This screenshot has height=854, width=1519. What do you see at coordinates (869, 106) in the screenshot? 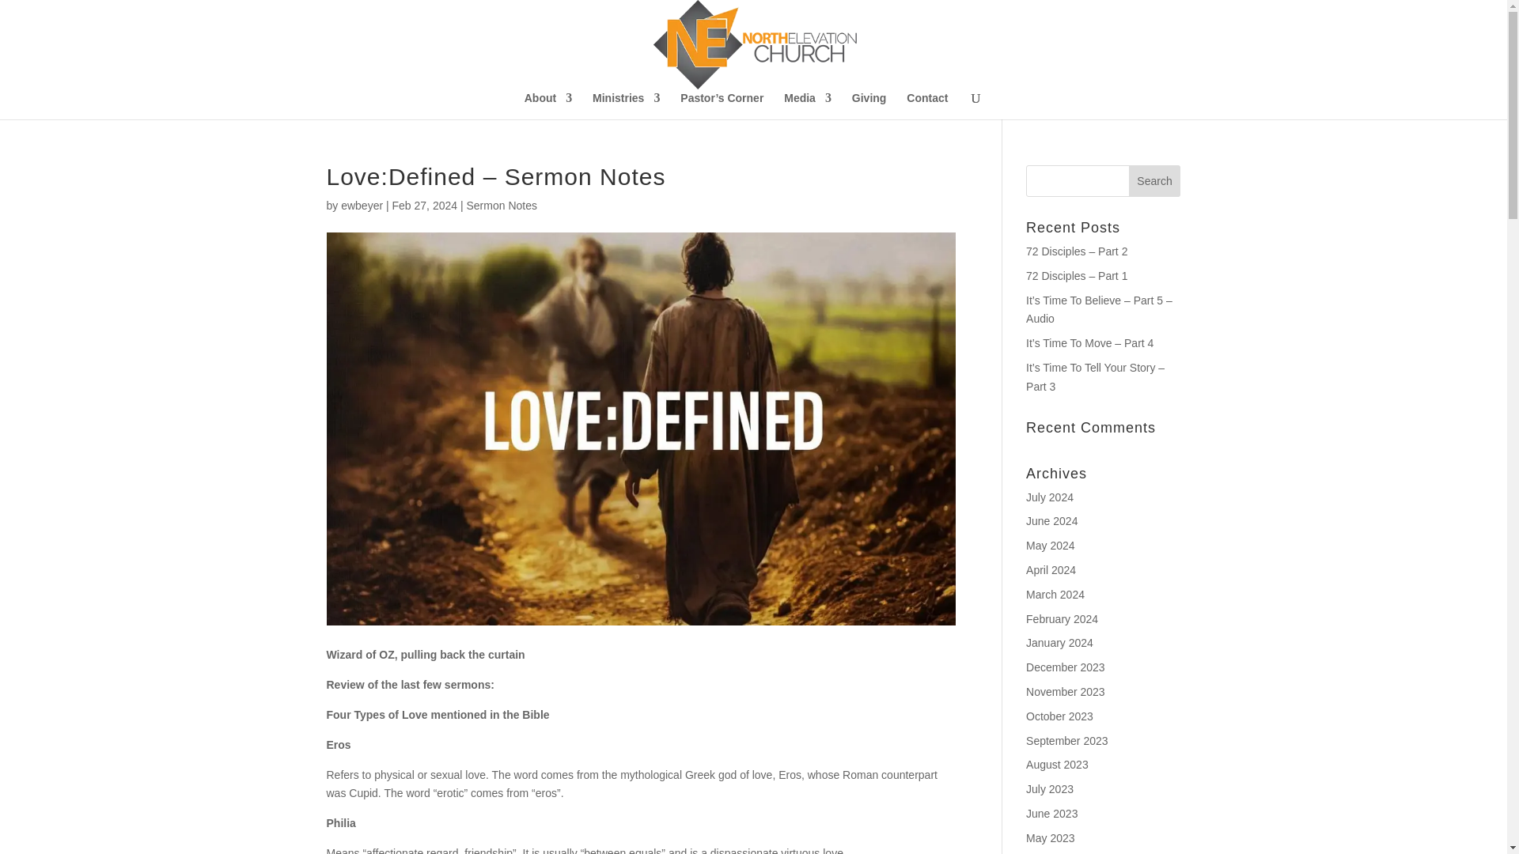
I see `Giving` at bounding box center [869, 106].